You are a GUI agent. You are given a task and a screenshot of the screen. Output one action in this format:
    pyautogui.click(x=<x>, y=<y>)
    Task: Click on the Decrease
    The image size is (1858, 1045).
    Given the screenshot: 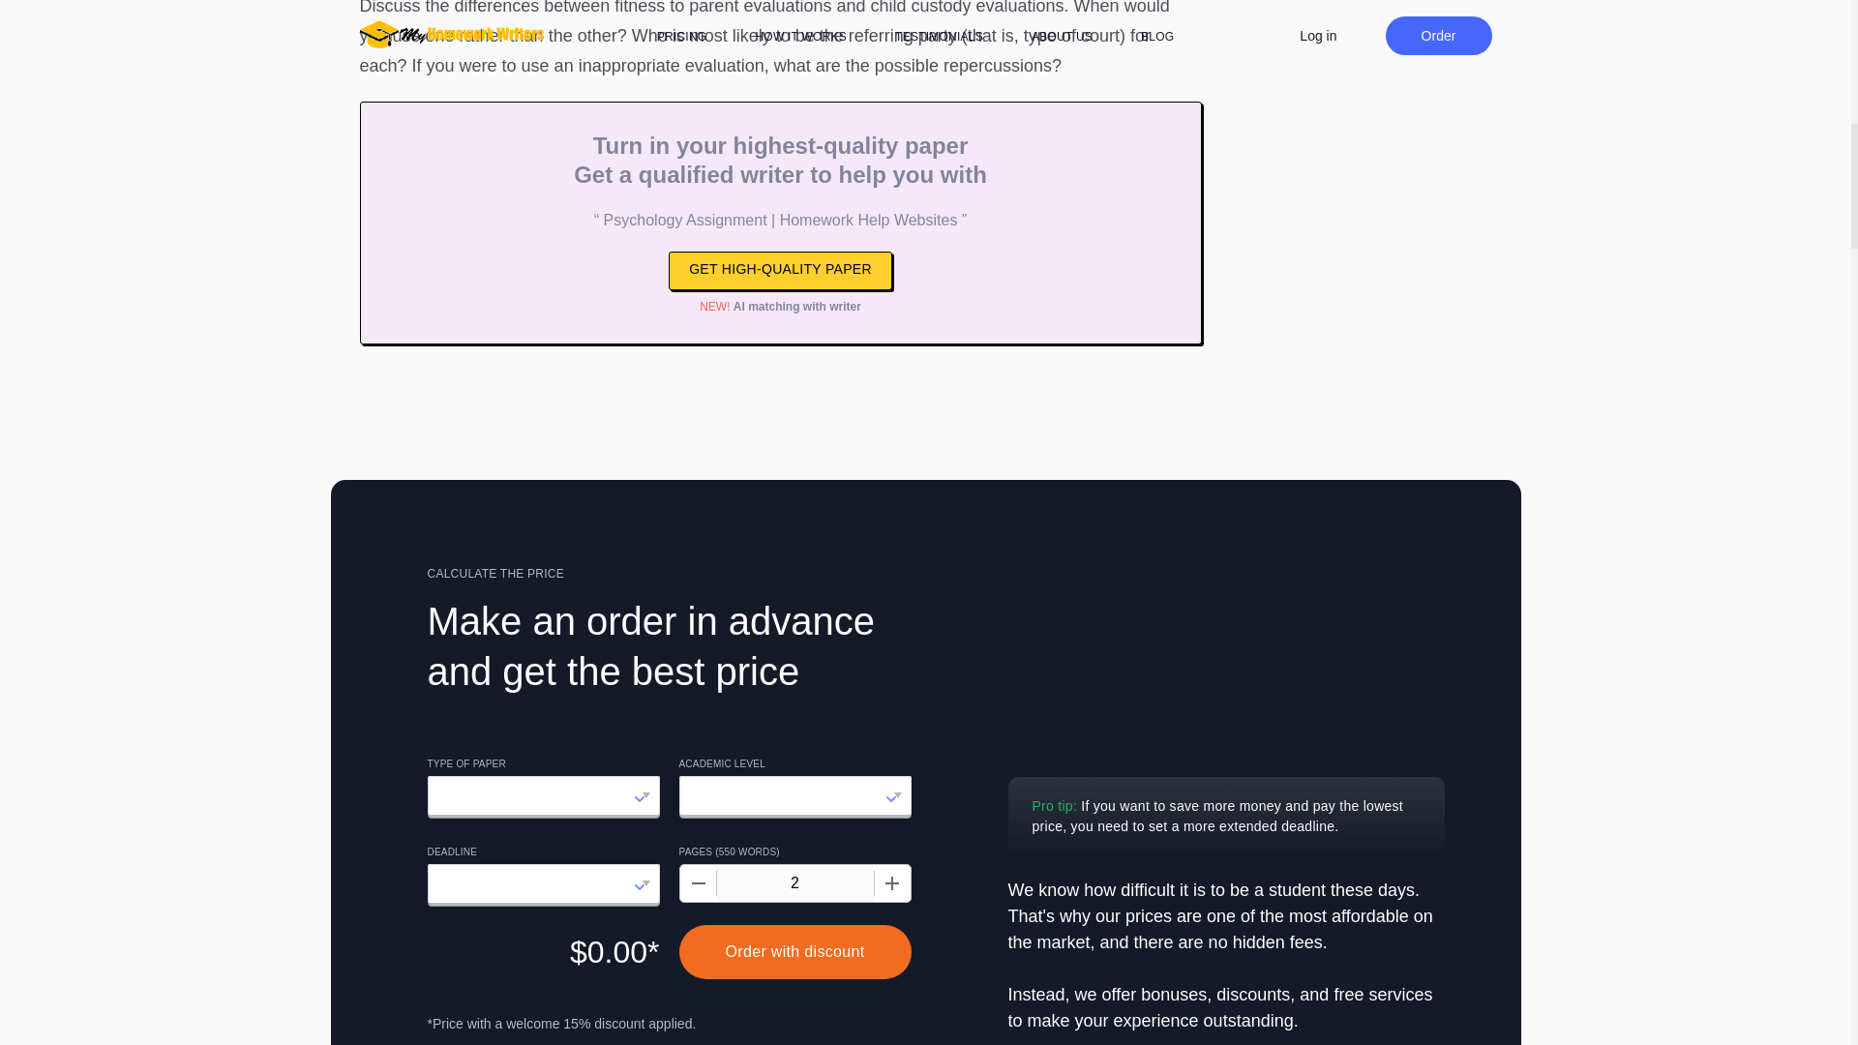 What is the action you would take?
    pyautogui.click(x=697, y=883)
    